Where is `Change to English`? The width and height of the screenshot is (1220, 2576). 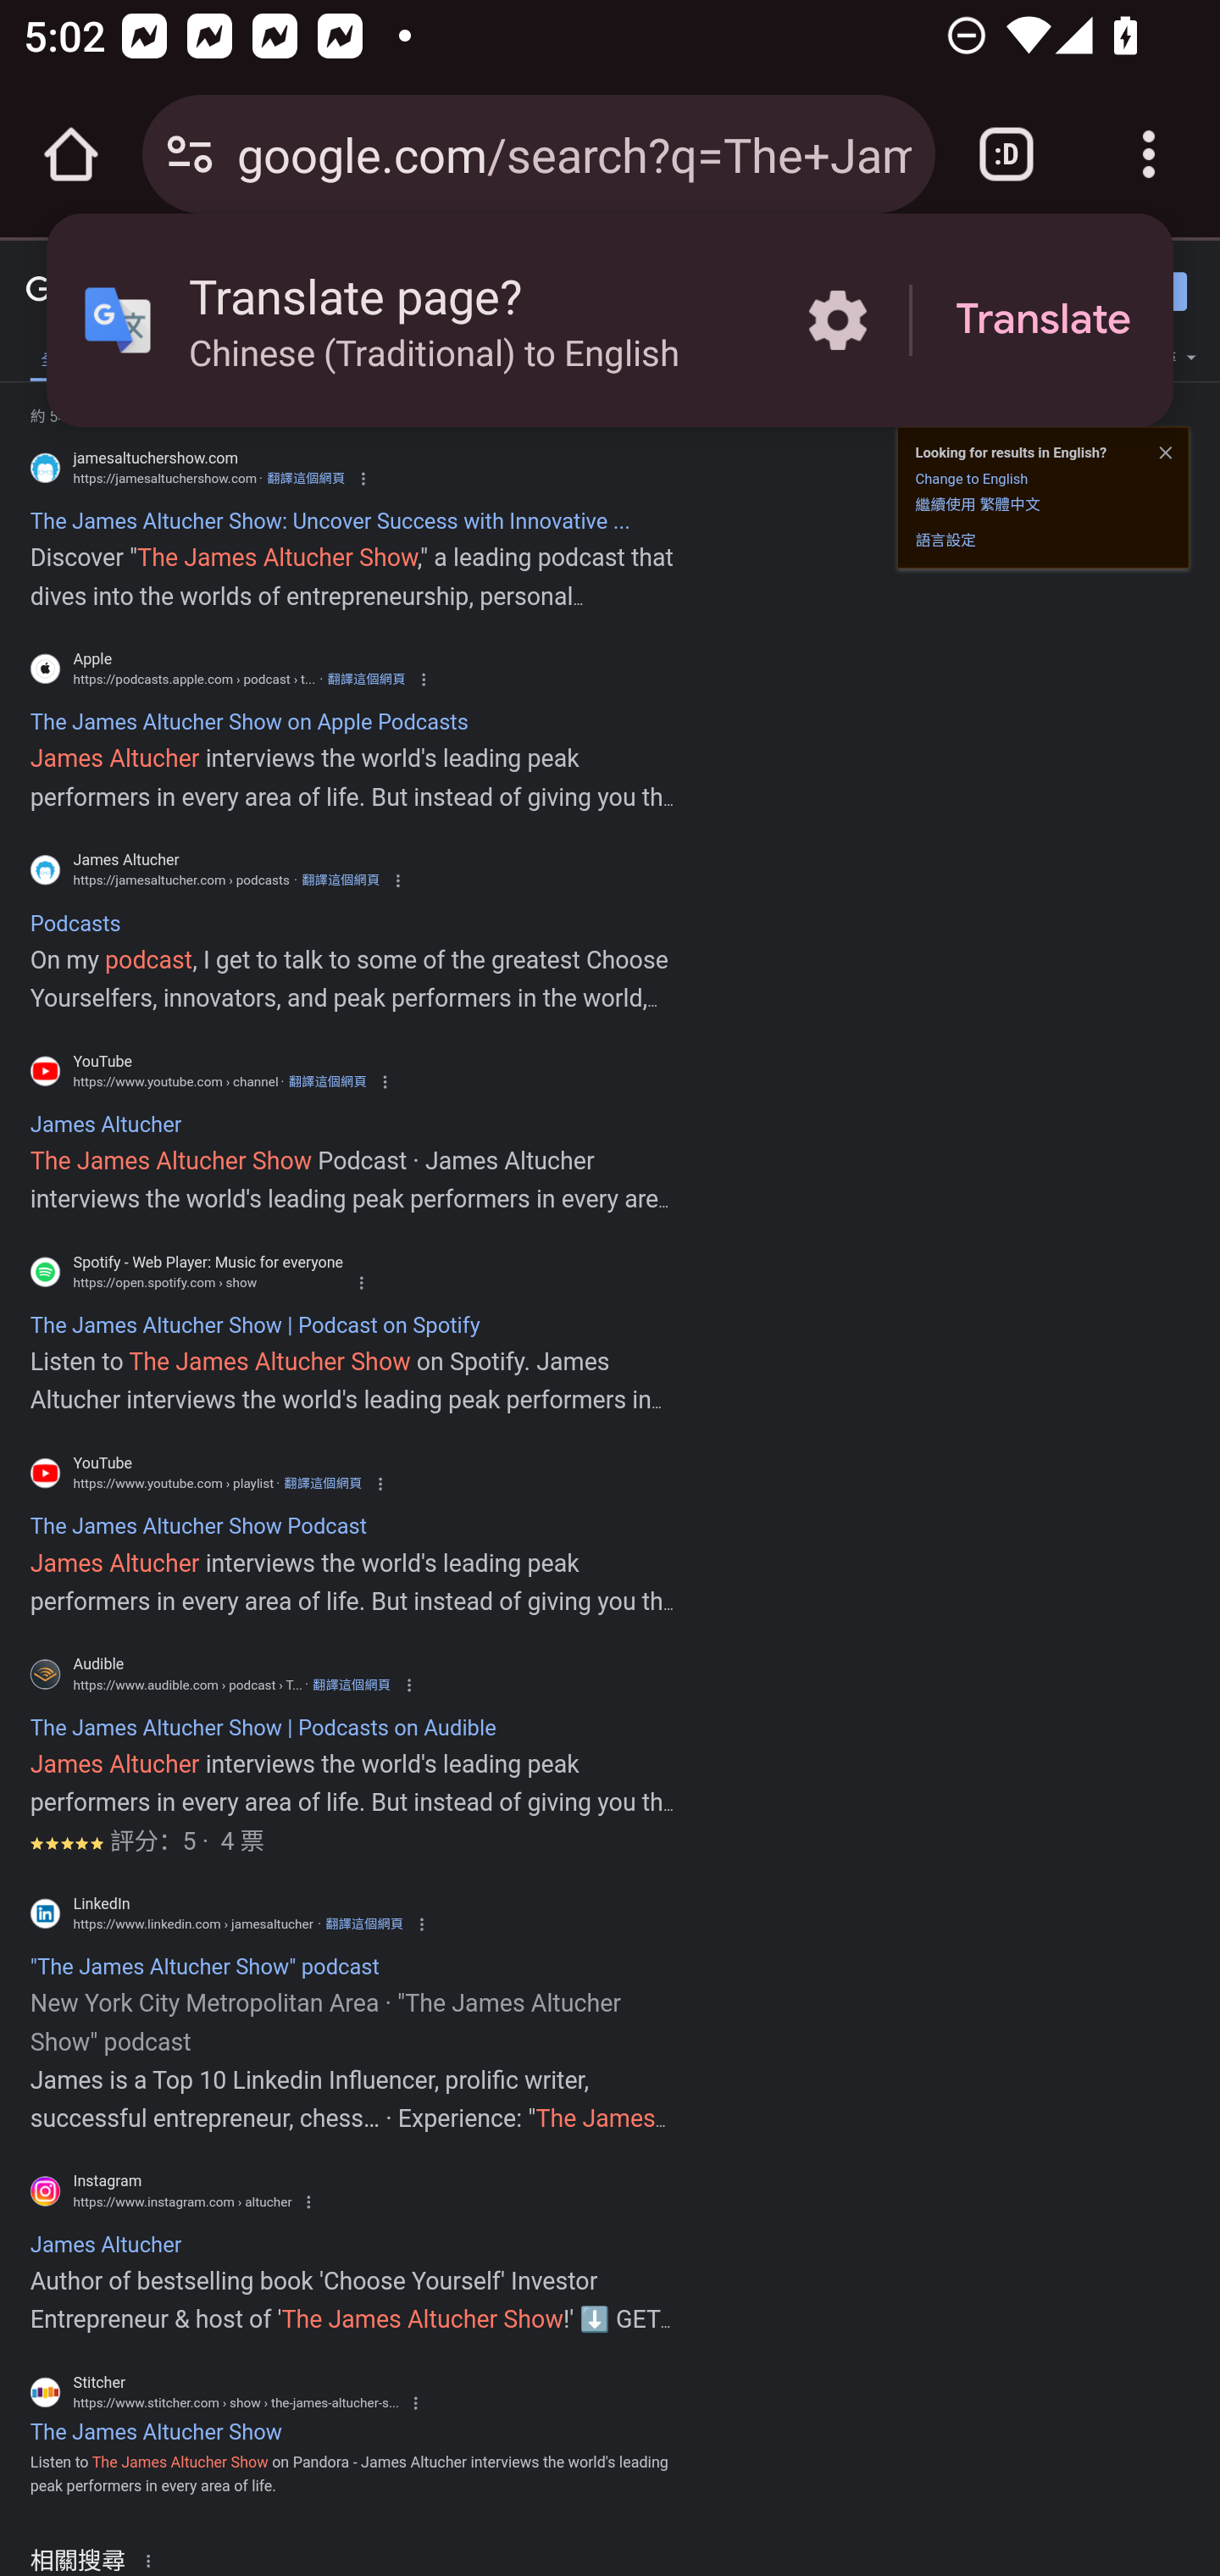
Change to English is located at coordinates (971, 479).